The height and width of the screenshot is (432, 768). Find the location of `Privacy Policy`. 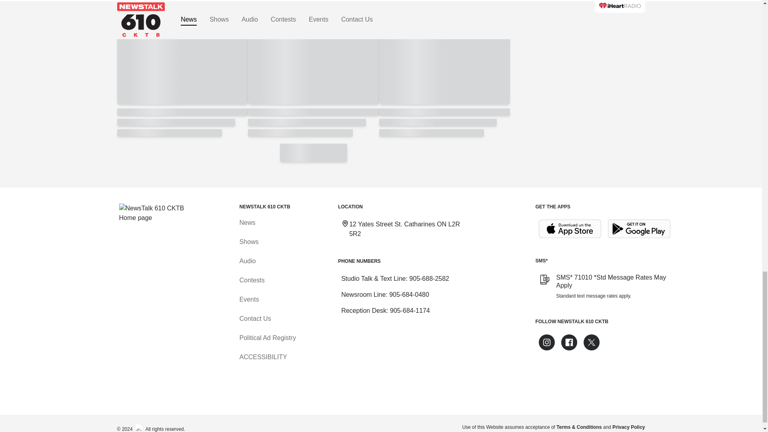

Privacy Policy is located at coordinates (628, 427).